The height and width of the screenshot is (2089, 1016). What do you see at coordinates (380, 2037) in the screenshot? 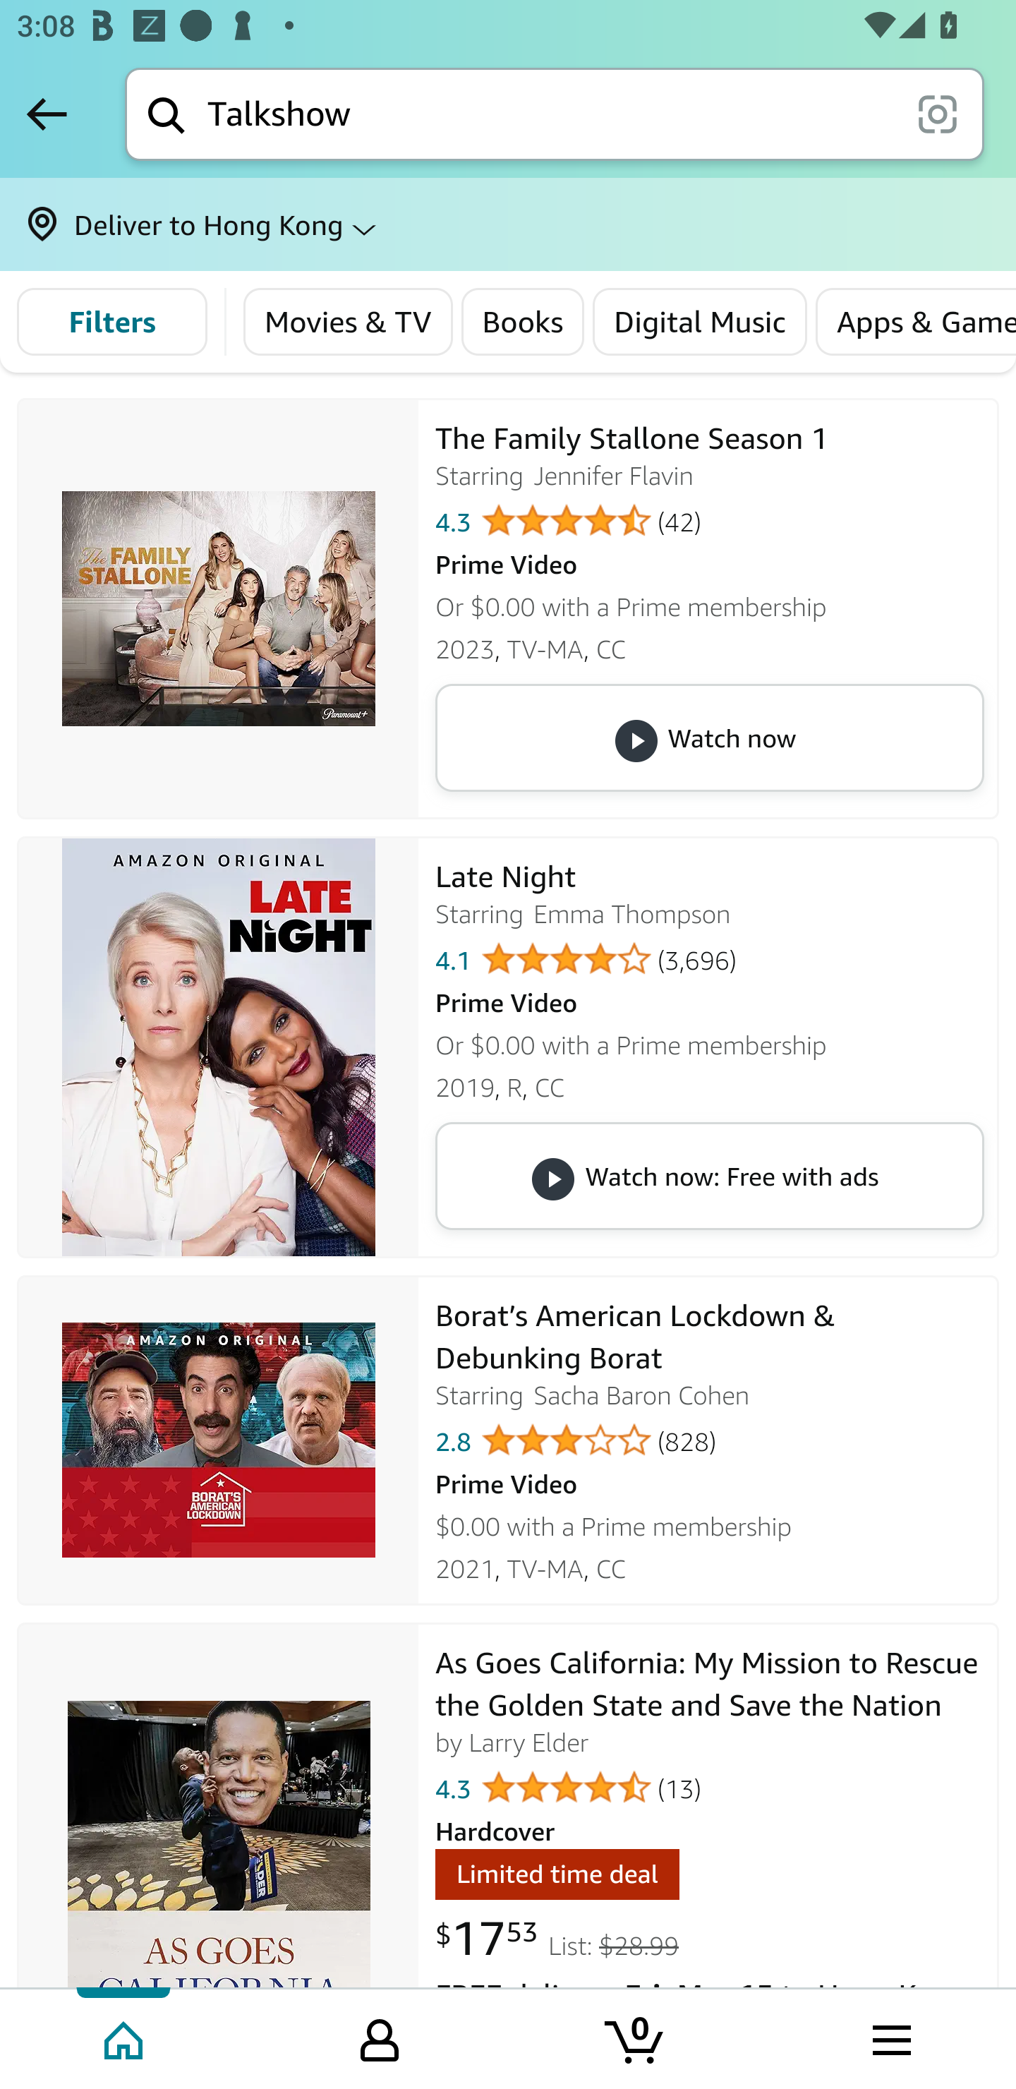
I see `Your Amazon.com Tab 2 of 4` at bounding box center [380, 2037].